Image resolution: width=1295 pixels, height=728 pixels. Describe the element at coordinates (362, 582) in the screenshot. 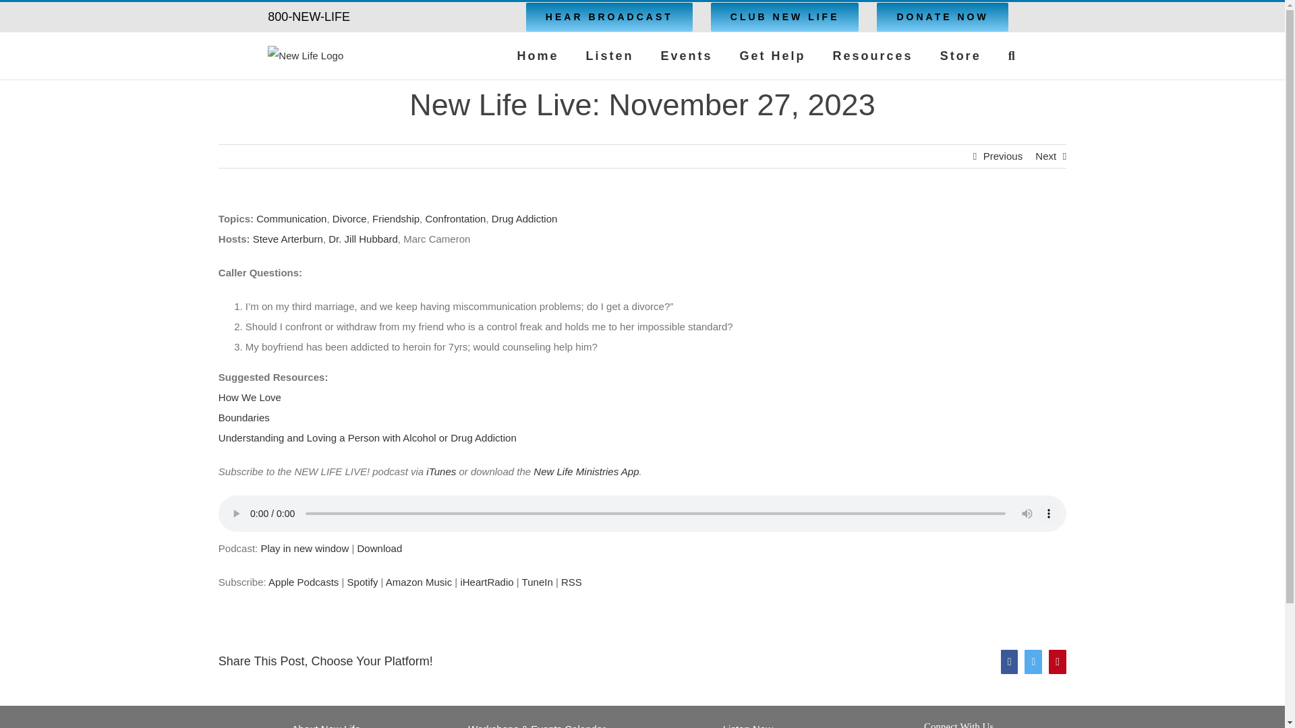

I see `Subscribe on Spotify` at that location.